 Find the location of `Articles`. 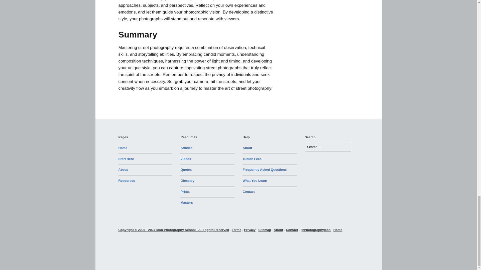

Articles is located at coordinates (186, 148).